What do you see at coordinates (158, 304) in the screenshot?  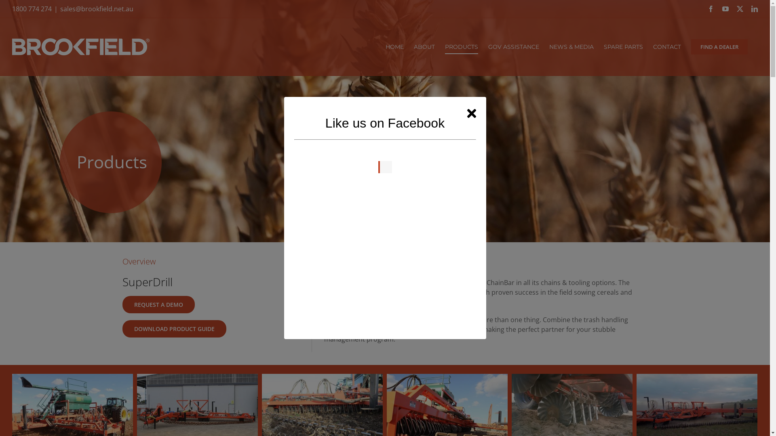 I see `REQUEST A DEMO` at bounding box center [158, 304].